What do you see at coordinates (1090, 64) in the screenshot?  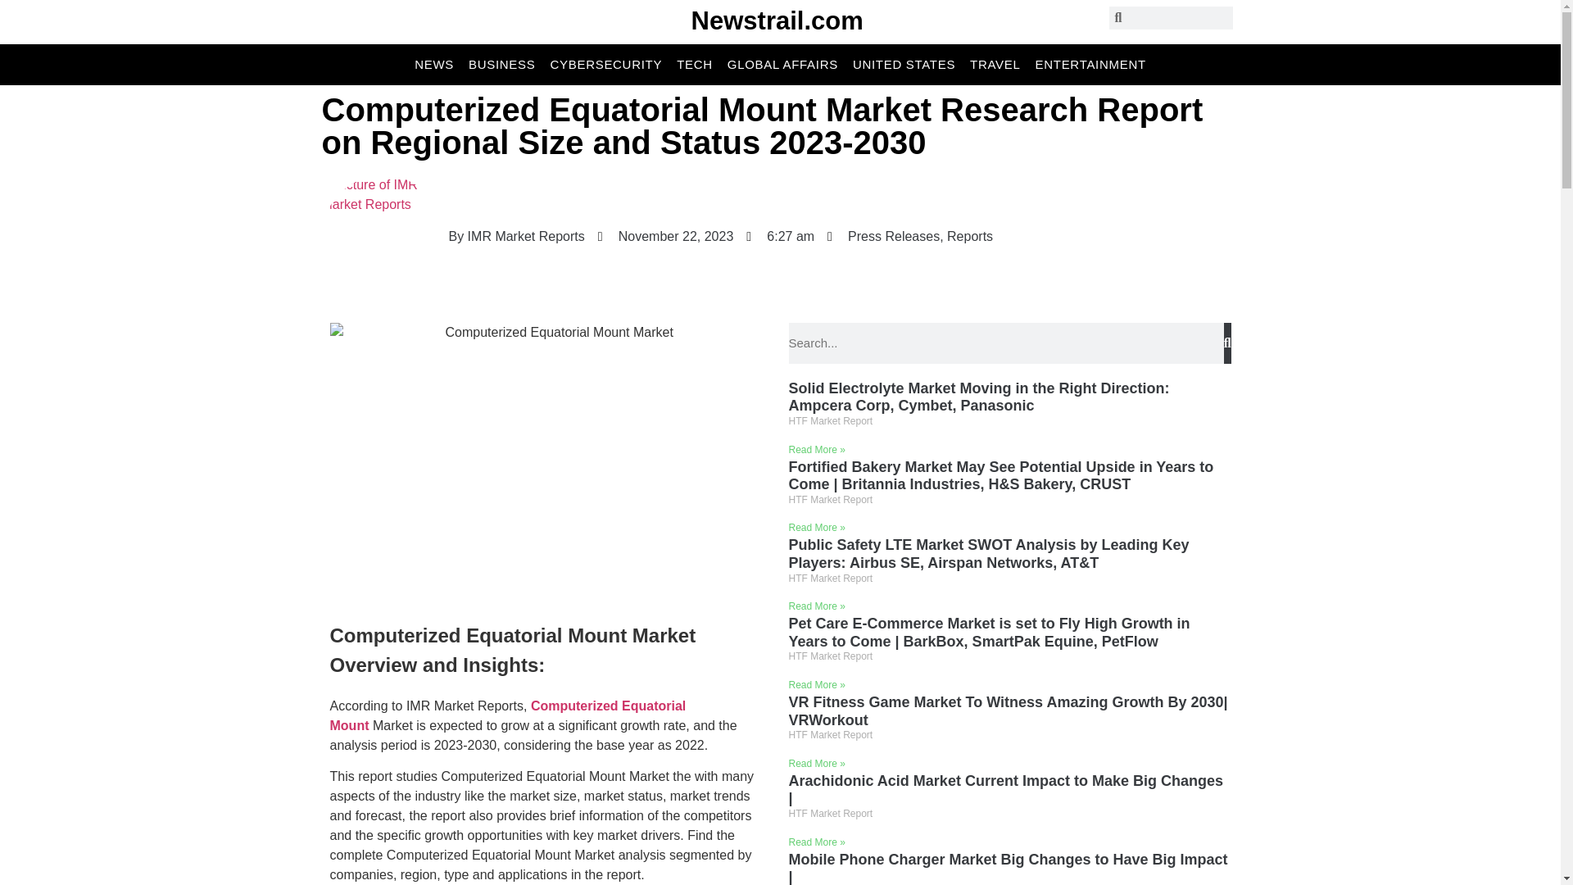 I see `ENTERTAINMENT` at bounding box center [1090, 64].